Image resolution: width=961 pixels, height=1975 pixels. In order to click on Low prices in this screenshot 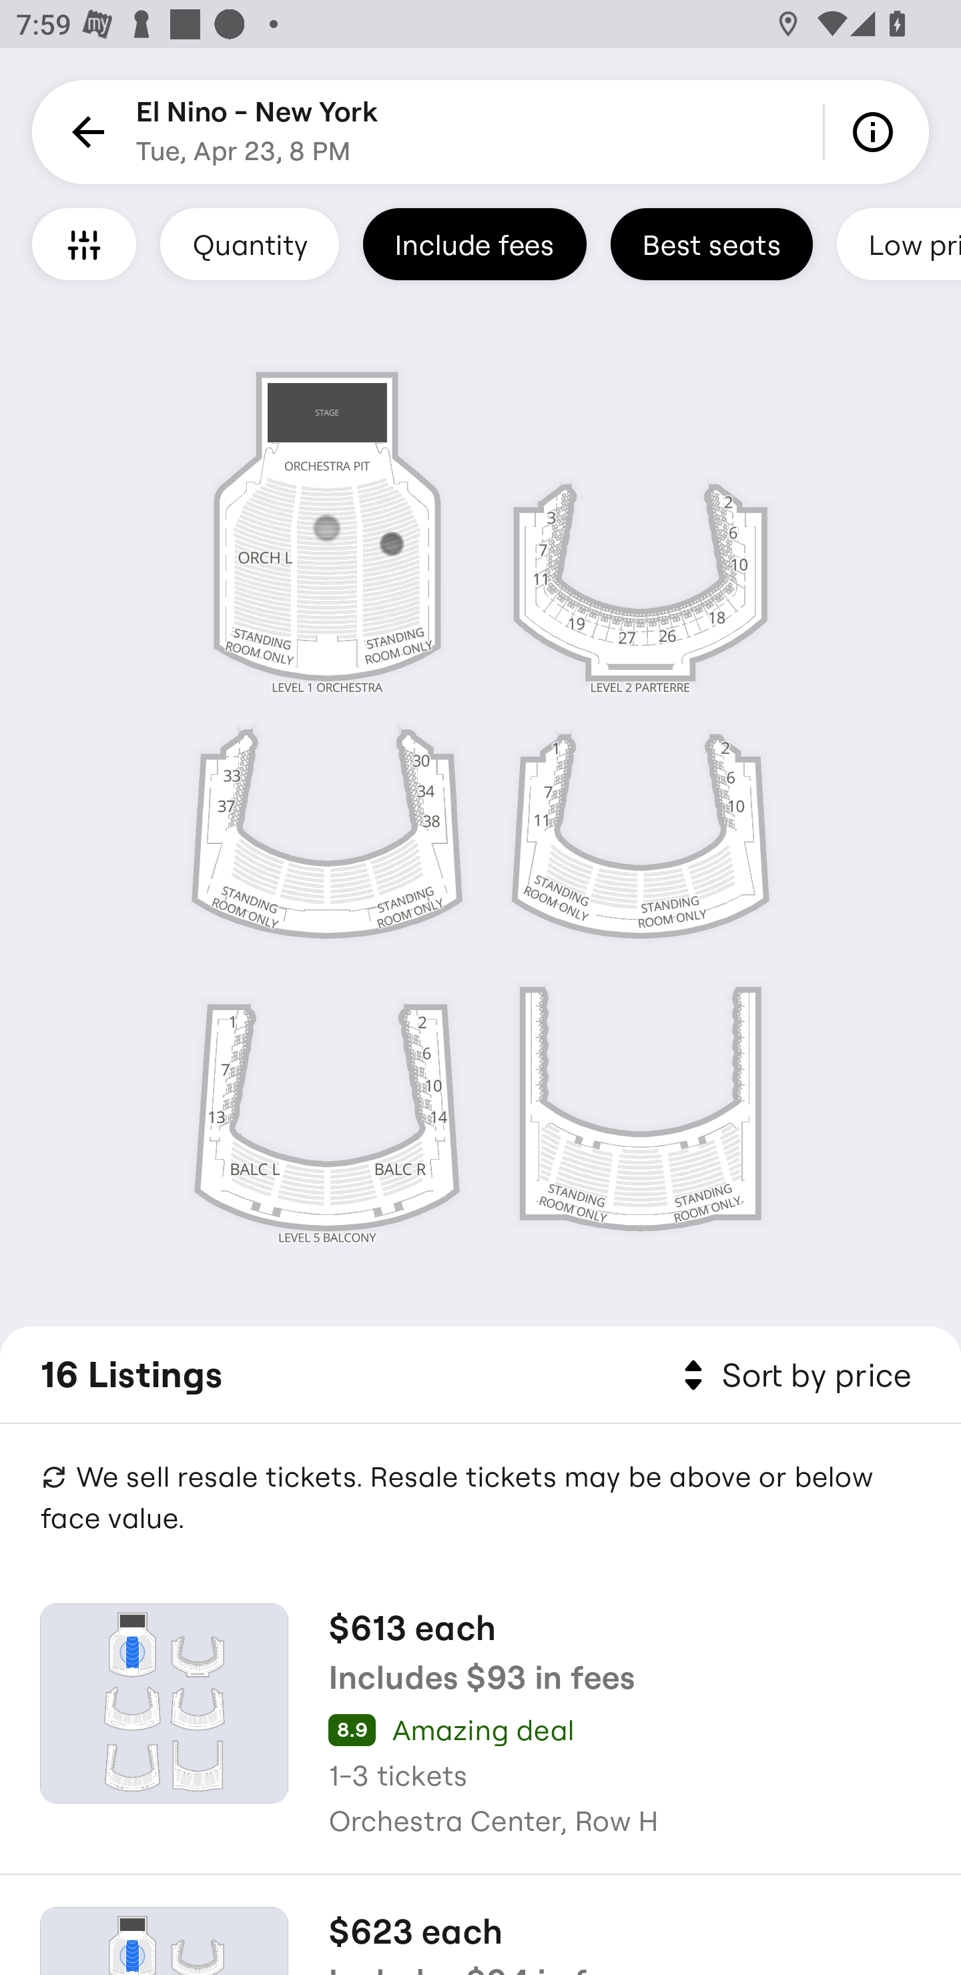, I will do `click(899, 244)`.